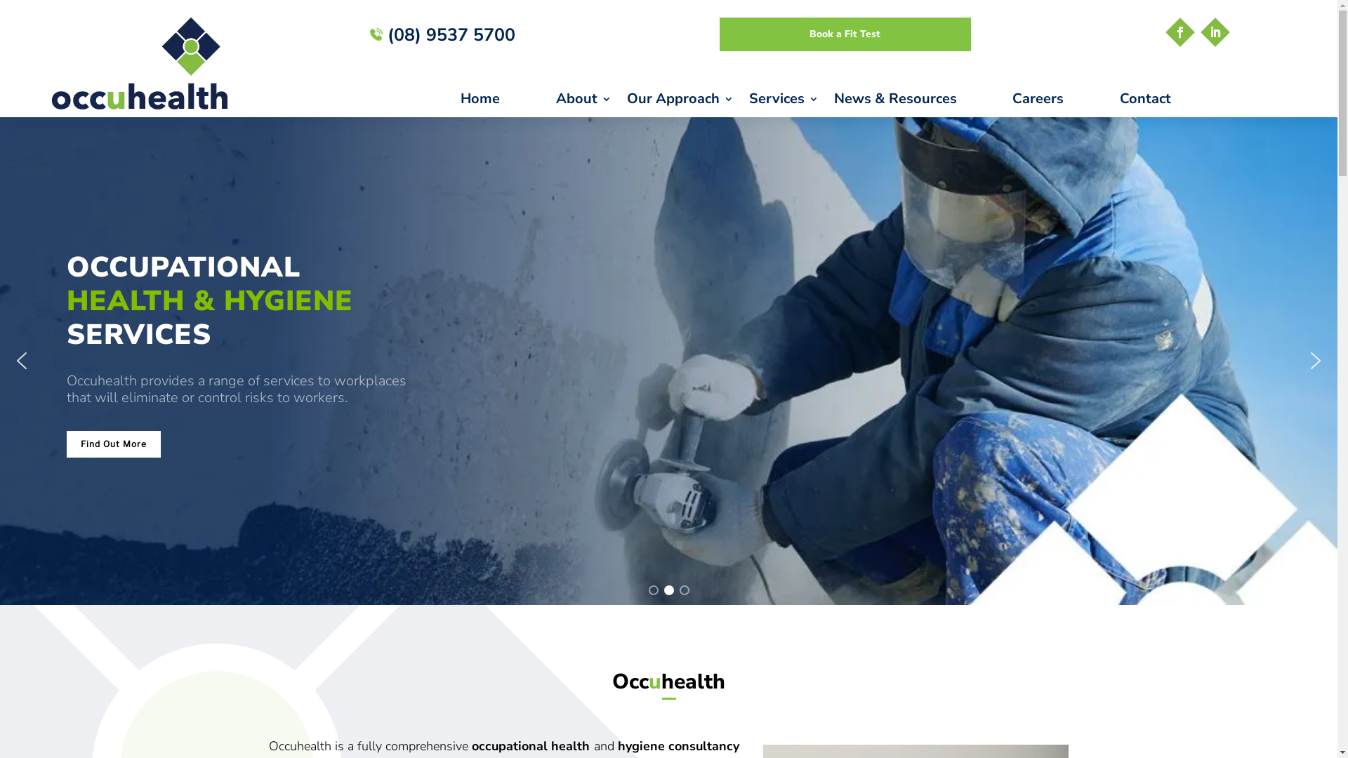 The width and height of the screenshot is (1348, 758). Describe the element at coordinates (1180, 32) in the screenshot. I see `Follow on Facebook` at that location.